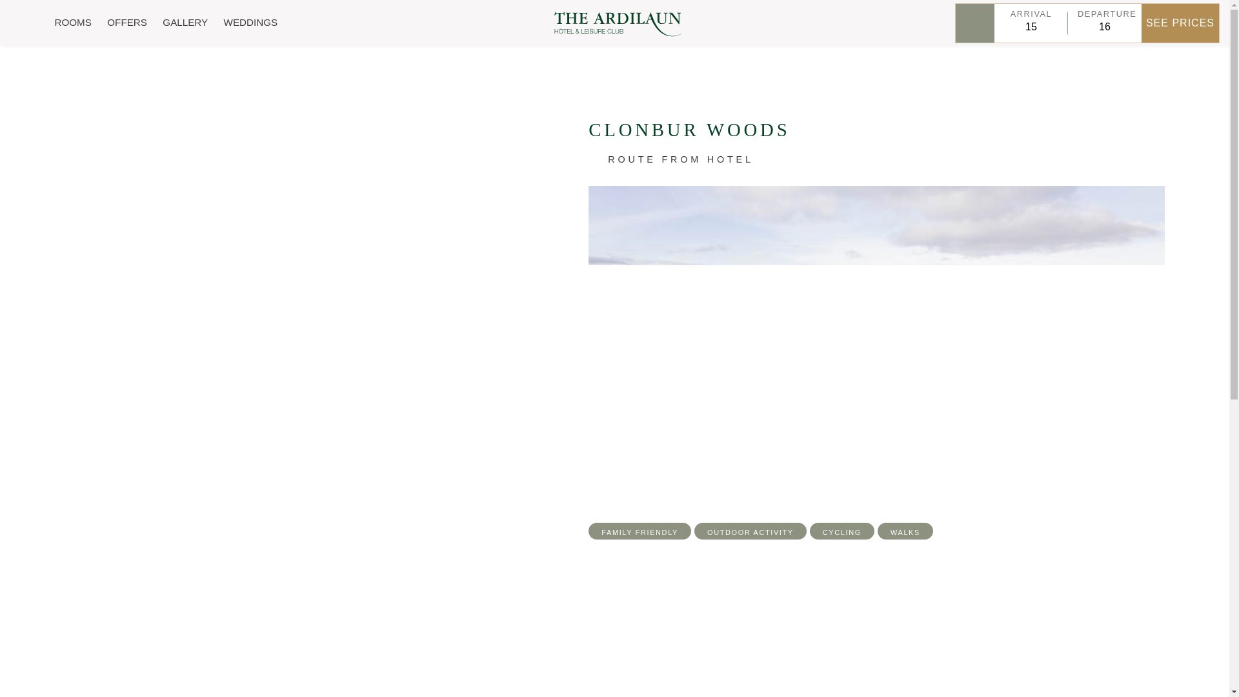 The width and height of the screenshot is (1239, 697). What do you see at coordinates (671, 159) in the screenshot?
I see `SHOW ON MAP ROUTE FROM HOTEL` at bounding box center [671, 159].